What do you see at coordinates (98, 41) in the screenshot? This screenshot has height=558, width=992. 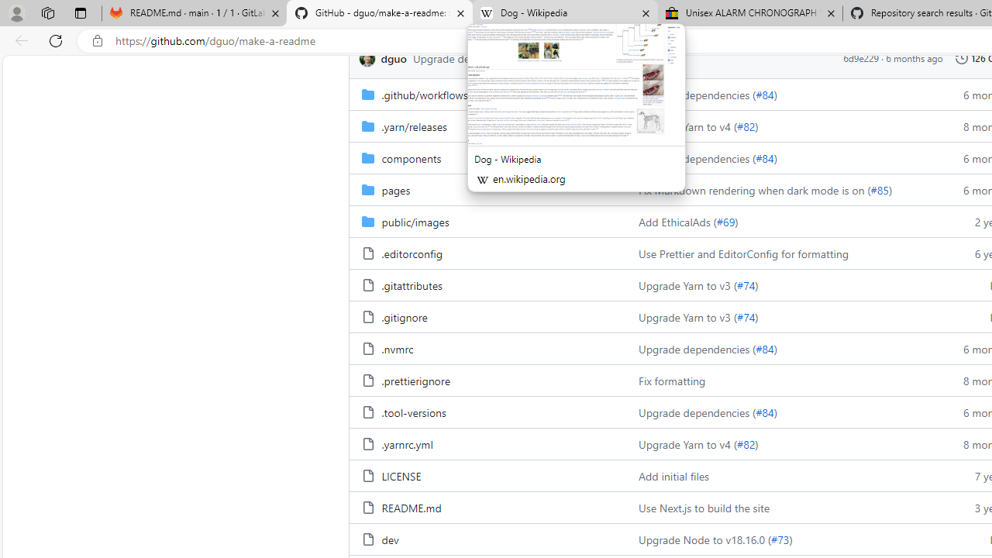 I see `View site information` at bounding box center [98, 41].